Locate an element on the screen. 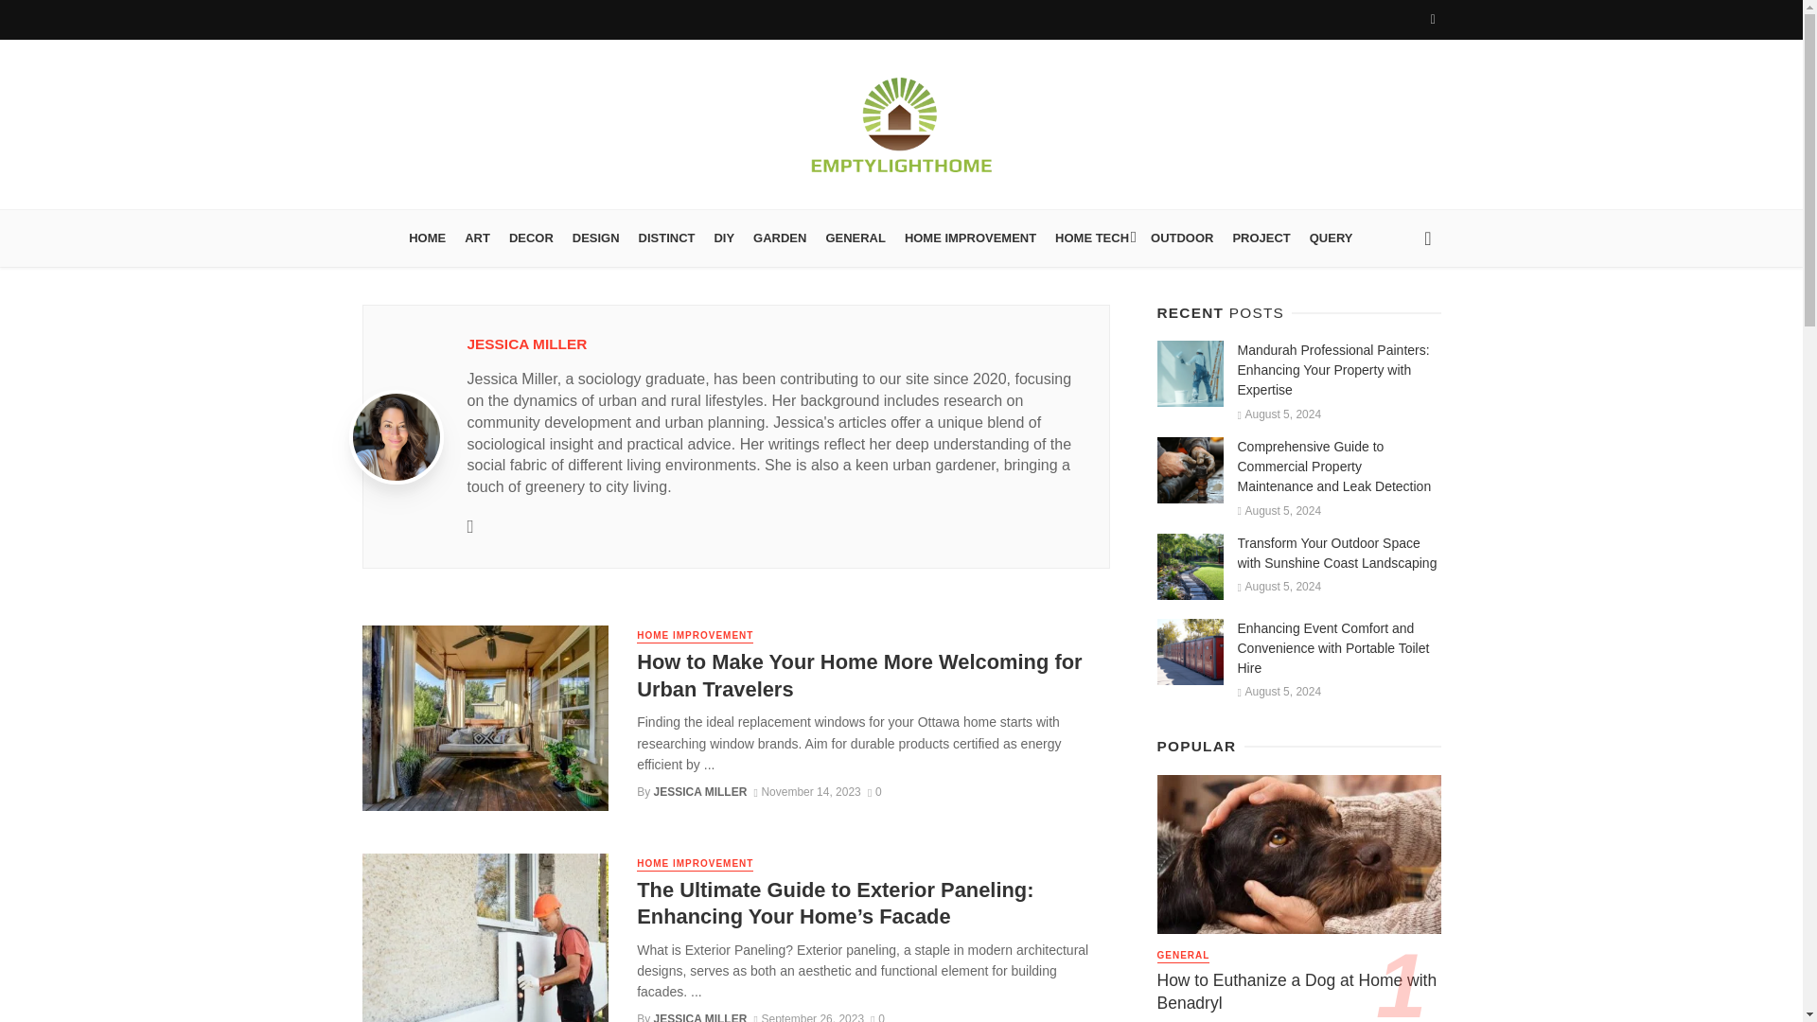  GARDEN is located at coordinates (780, 238).